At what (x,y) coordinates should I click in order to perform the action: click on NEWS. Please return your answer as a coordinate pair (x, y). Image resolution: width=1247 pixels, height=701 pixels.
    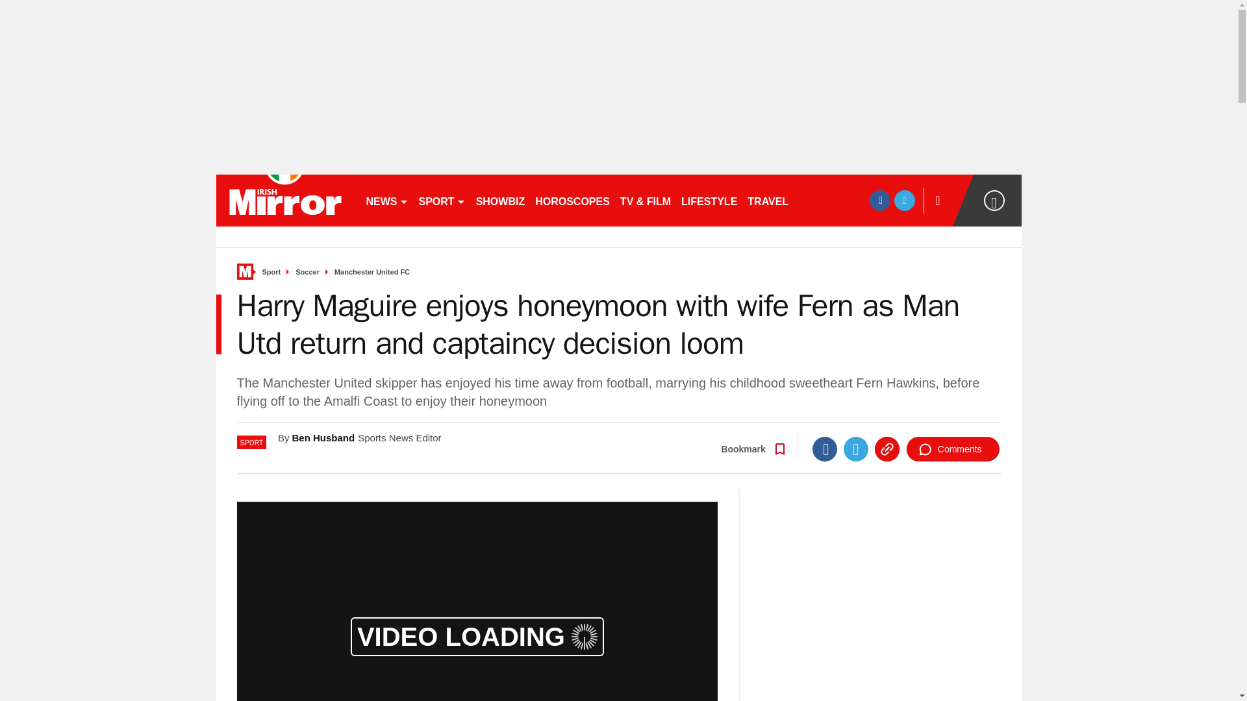
    Looking at the image, I should click on (387, 200).